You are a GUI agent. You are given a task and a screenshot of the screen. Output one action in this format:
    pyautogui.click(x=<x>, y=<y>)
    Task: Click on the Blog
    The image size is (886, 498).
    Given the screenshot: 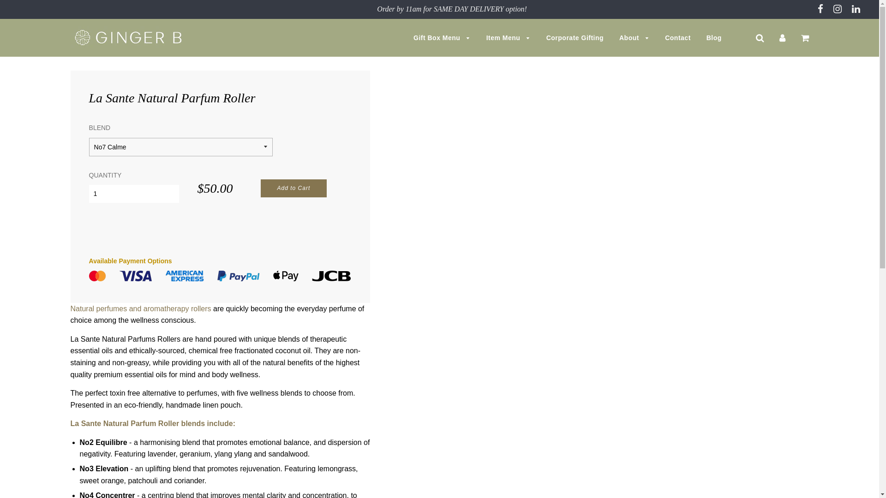 What is the action you would take?
    pyautogui.click(x=711, y=38)
    